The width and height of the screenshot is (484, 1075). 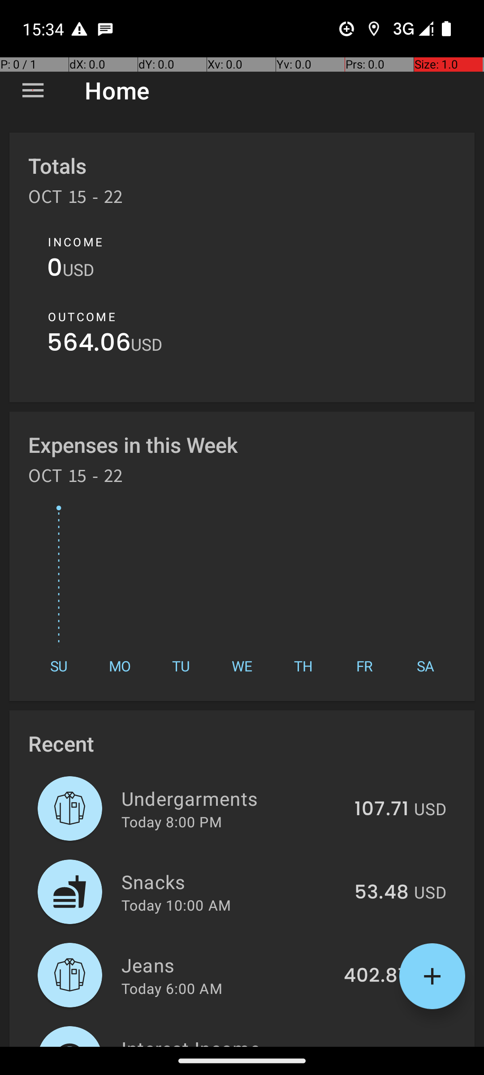 I want to click on 283.32, so click(x=377, y=1045).